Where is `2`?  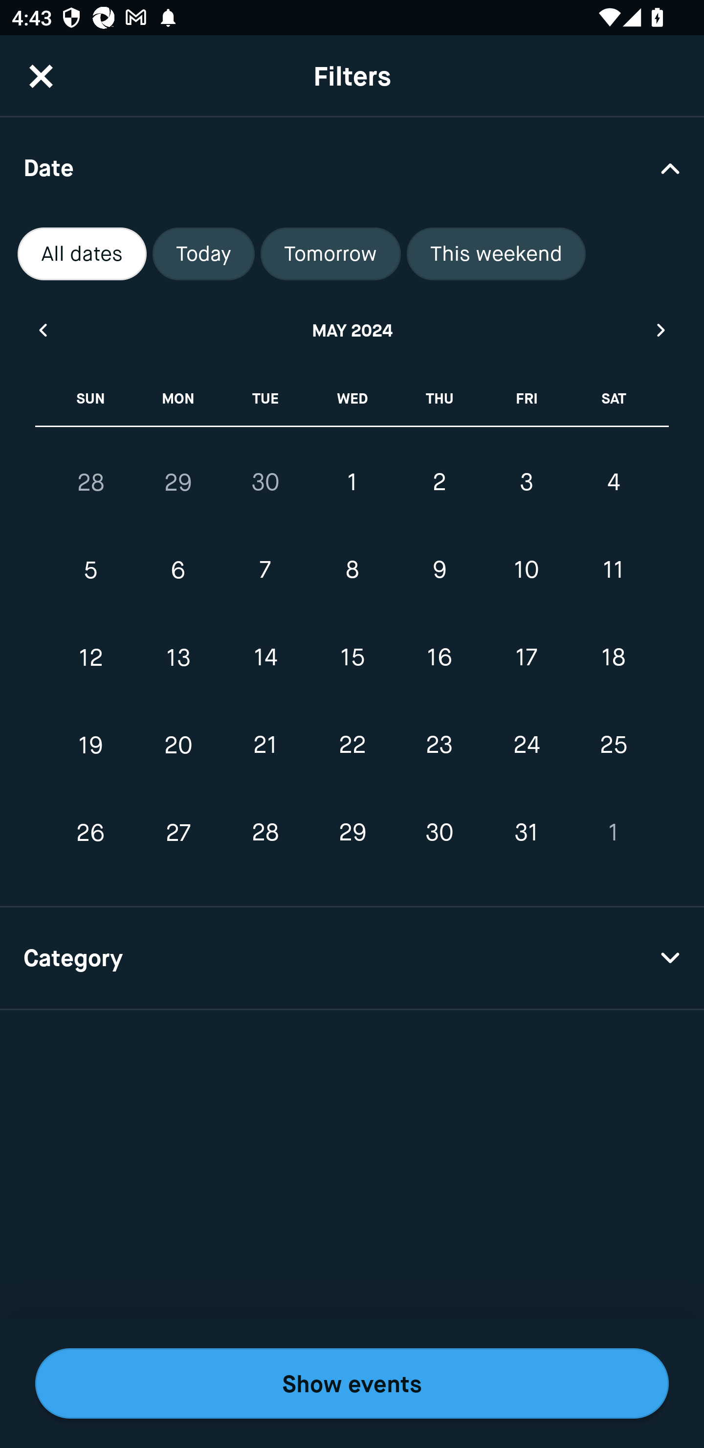 2 is located at coordinates (439, 482).